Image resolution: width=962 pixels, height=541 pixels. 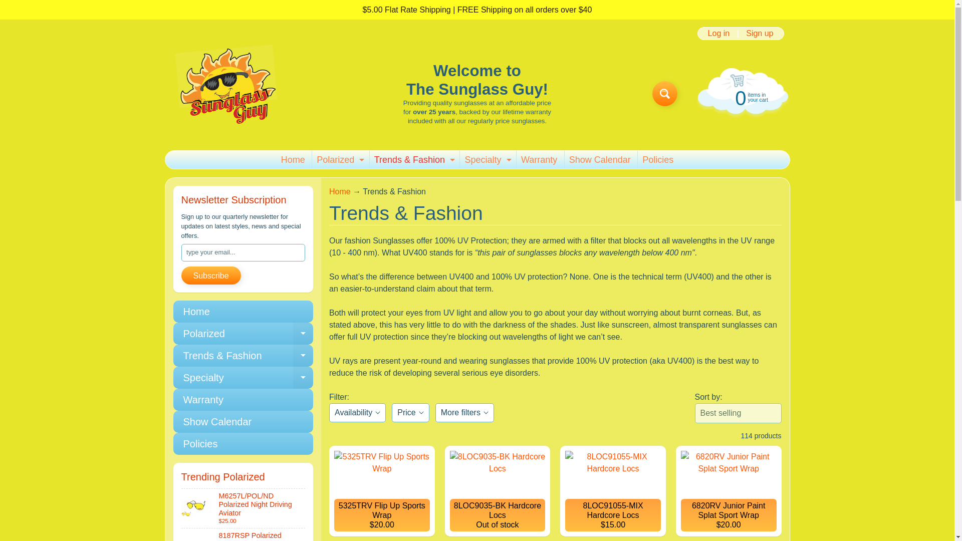 What do you see at coordinates (339, 159) in the screenshot?
I see `Policies` at bounding box center [339, 159].